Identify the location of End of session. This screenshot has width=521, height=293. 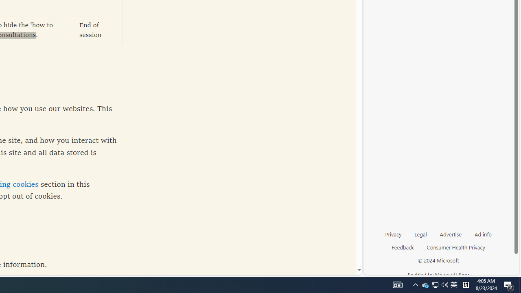
(99, 31).